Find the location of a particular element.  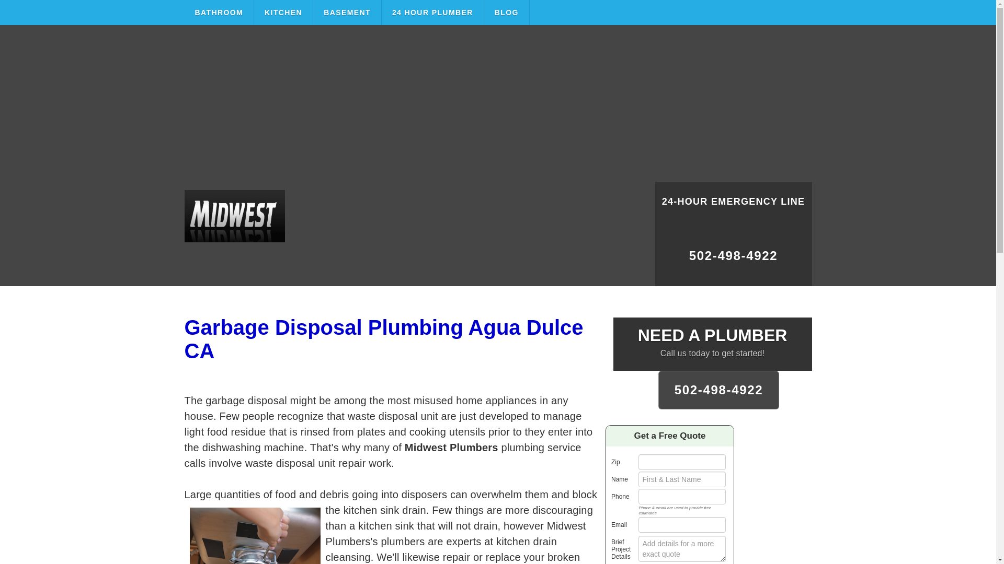

502-498-4922 is located at coordinates (719, 390).